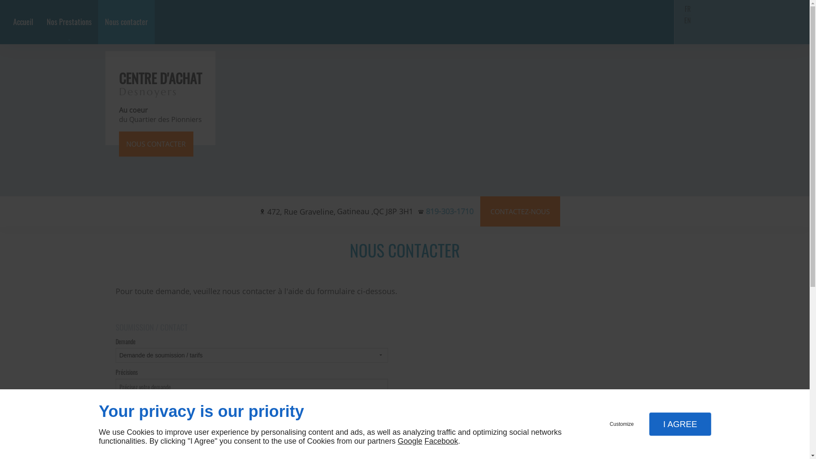 This screenshot has height=459, width=816. What do you see at coordinates (441, 441) in the screenshot?
I see `Facebook` at bounding box center [441, 441].